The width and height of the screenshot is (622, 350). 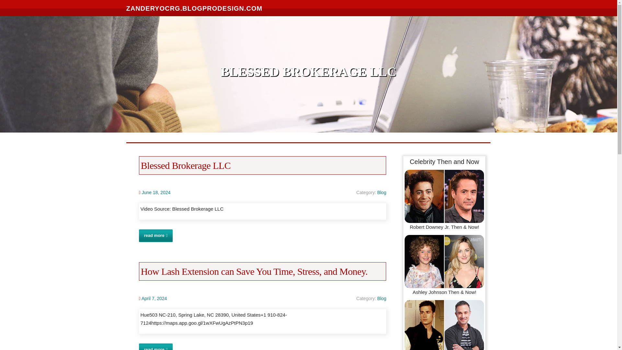 What do you see at coordinates (194, 8) in the screenshot?
I see `ZANDERYOCRG.BLOGPRODESIGN.COM` at bounding box center [194, 8].